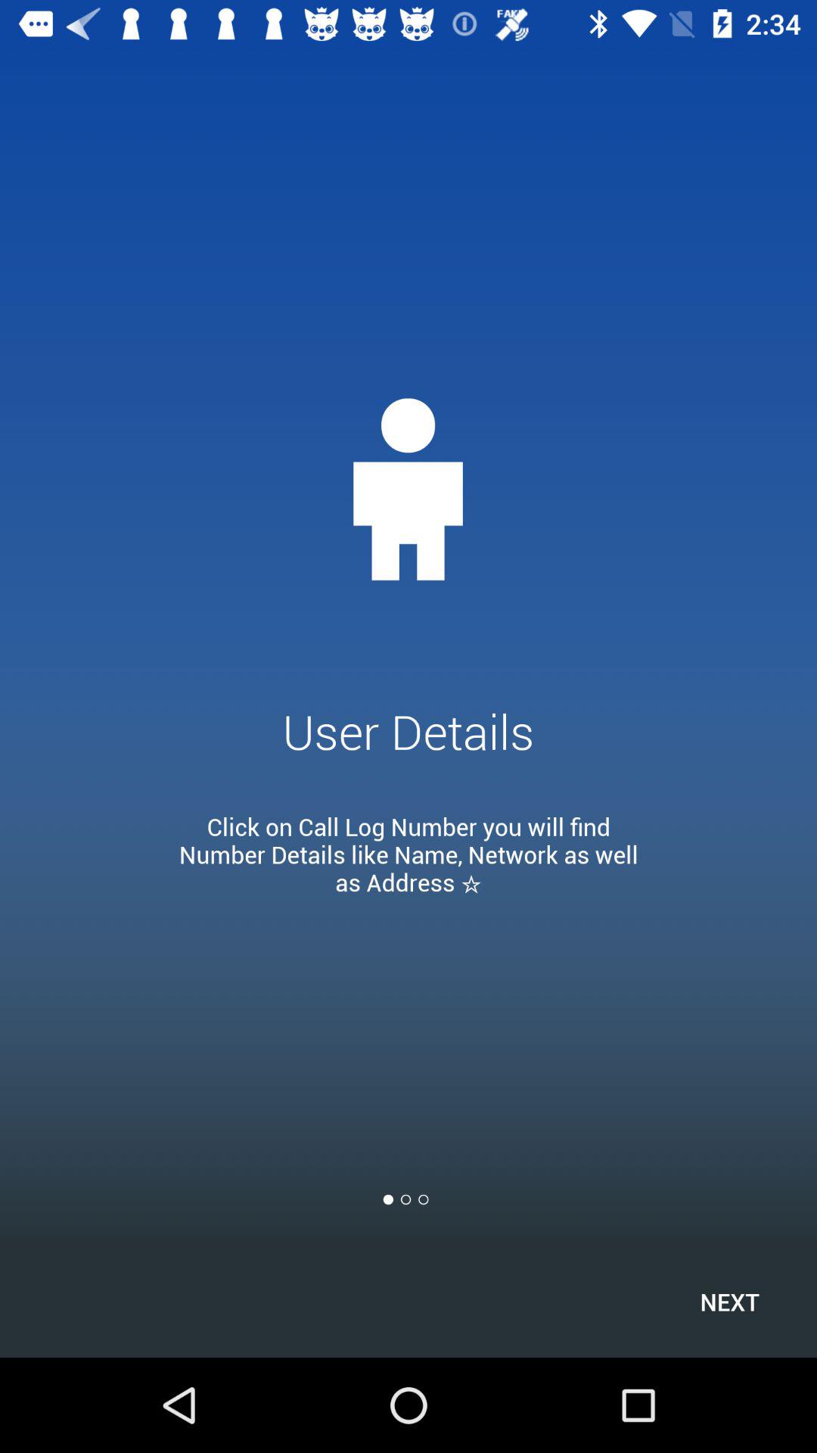 This screenshot has height=1453, width=817. I want to click on turn on the next icon, so click(729, 1302).